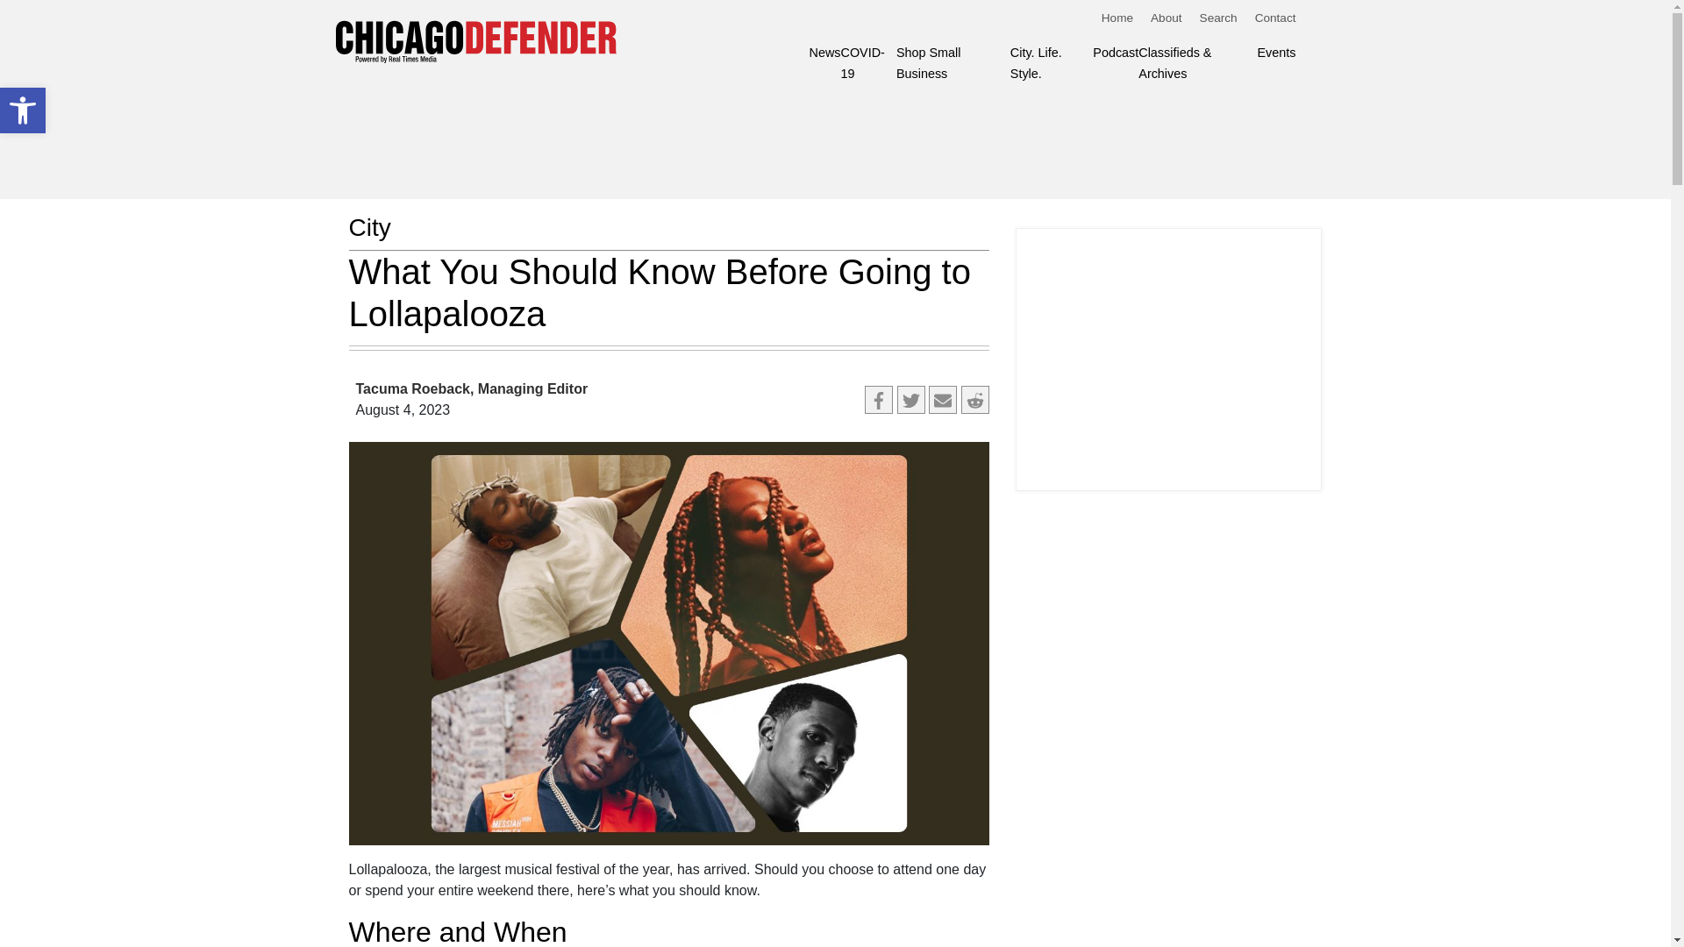 The width and height of the screenshot is (1684, 947). I want to click on 3rd party ad content, so click(1170, 360).